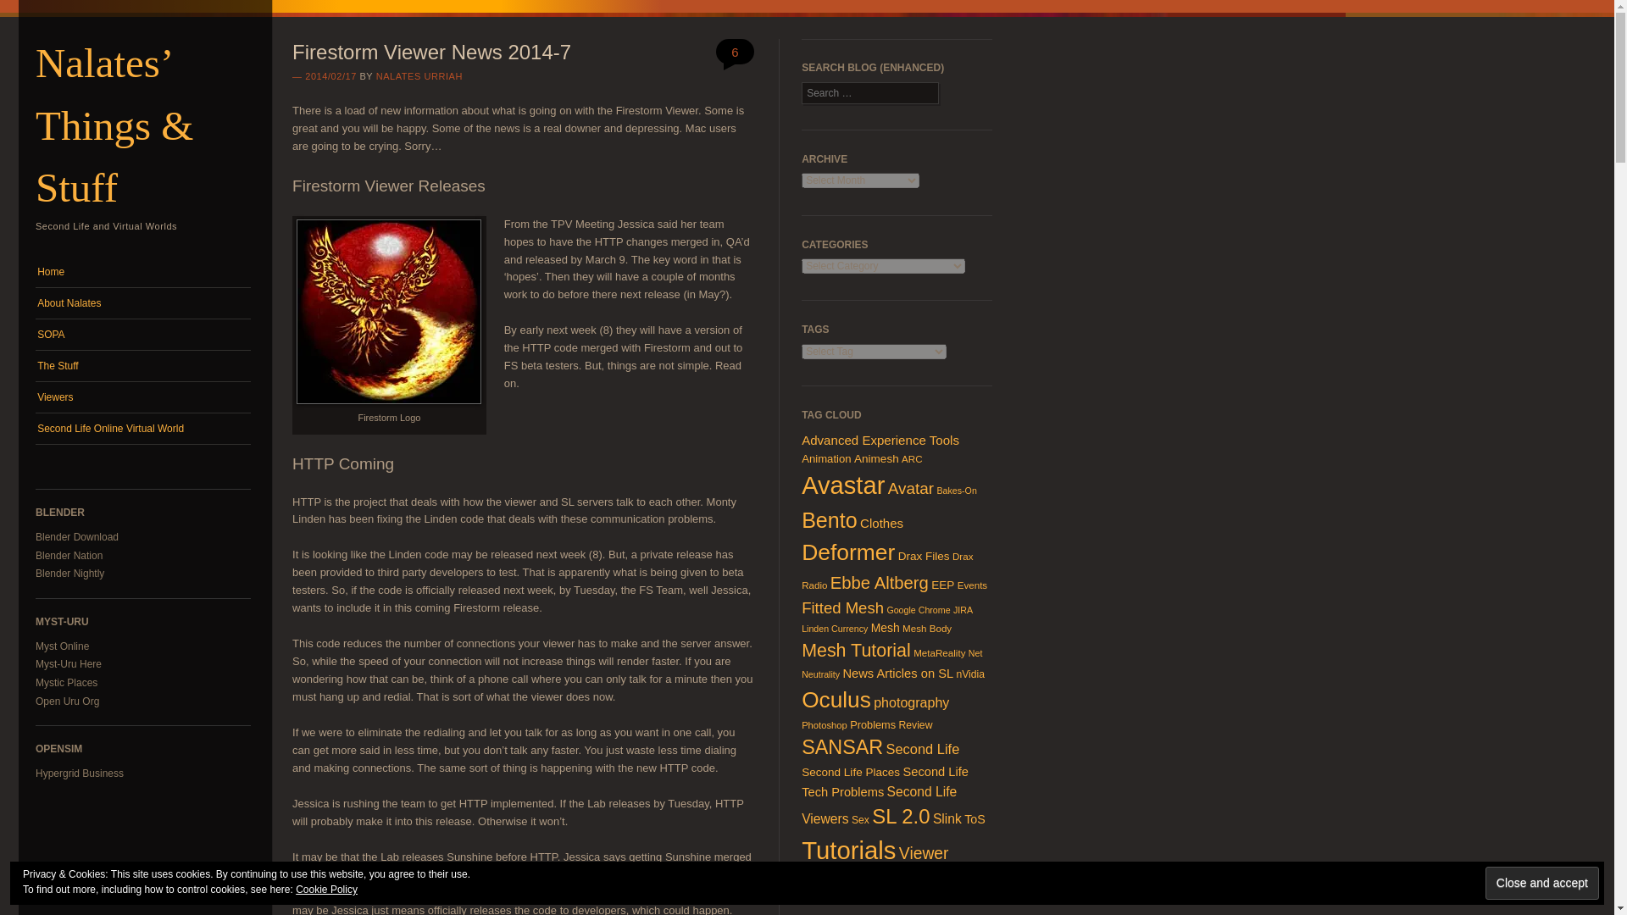 The height and width of the screenshot is (915, 1627). What do you see at coordinates (142, 856) in the screenshot?
I see `Advertisement` at bounding box center [142, 856].